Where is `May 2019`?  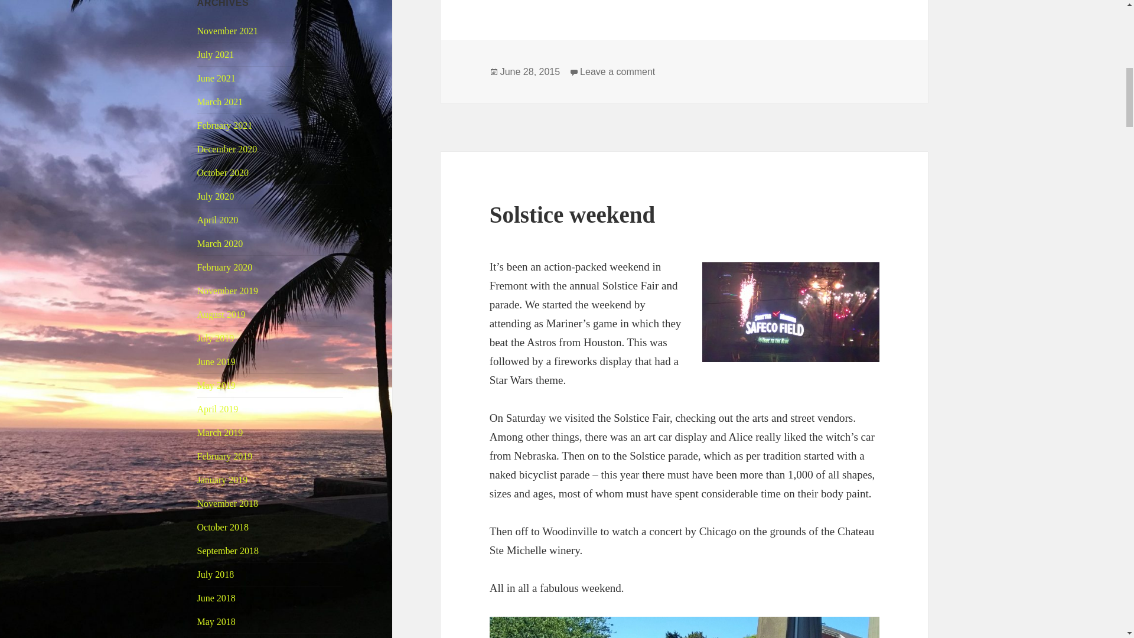
May 2019 is located at coordinates (216, 385).